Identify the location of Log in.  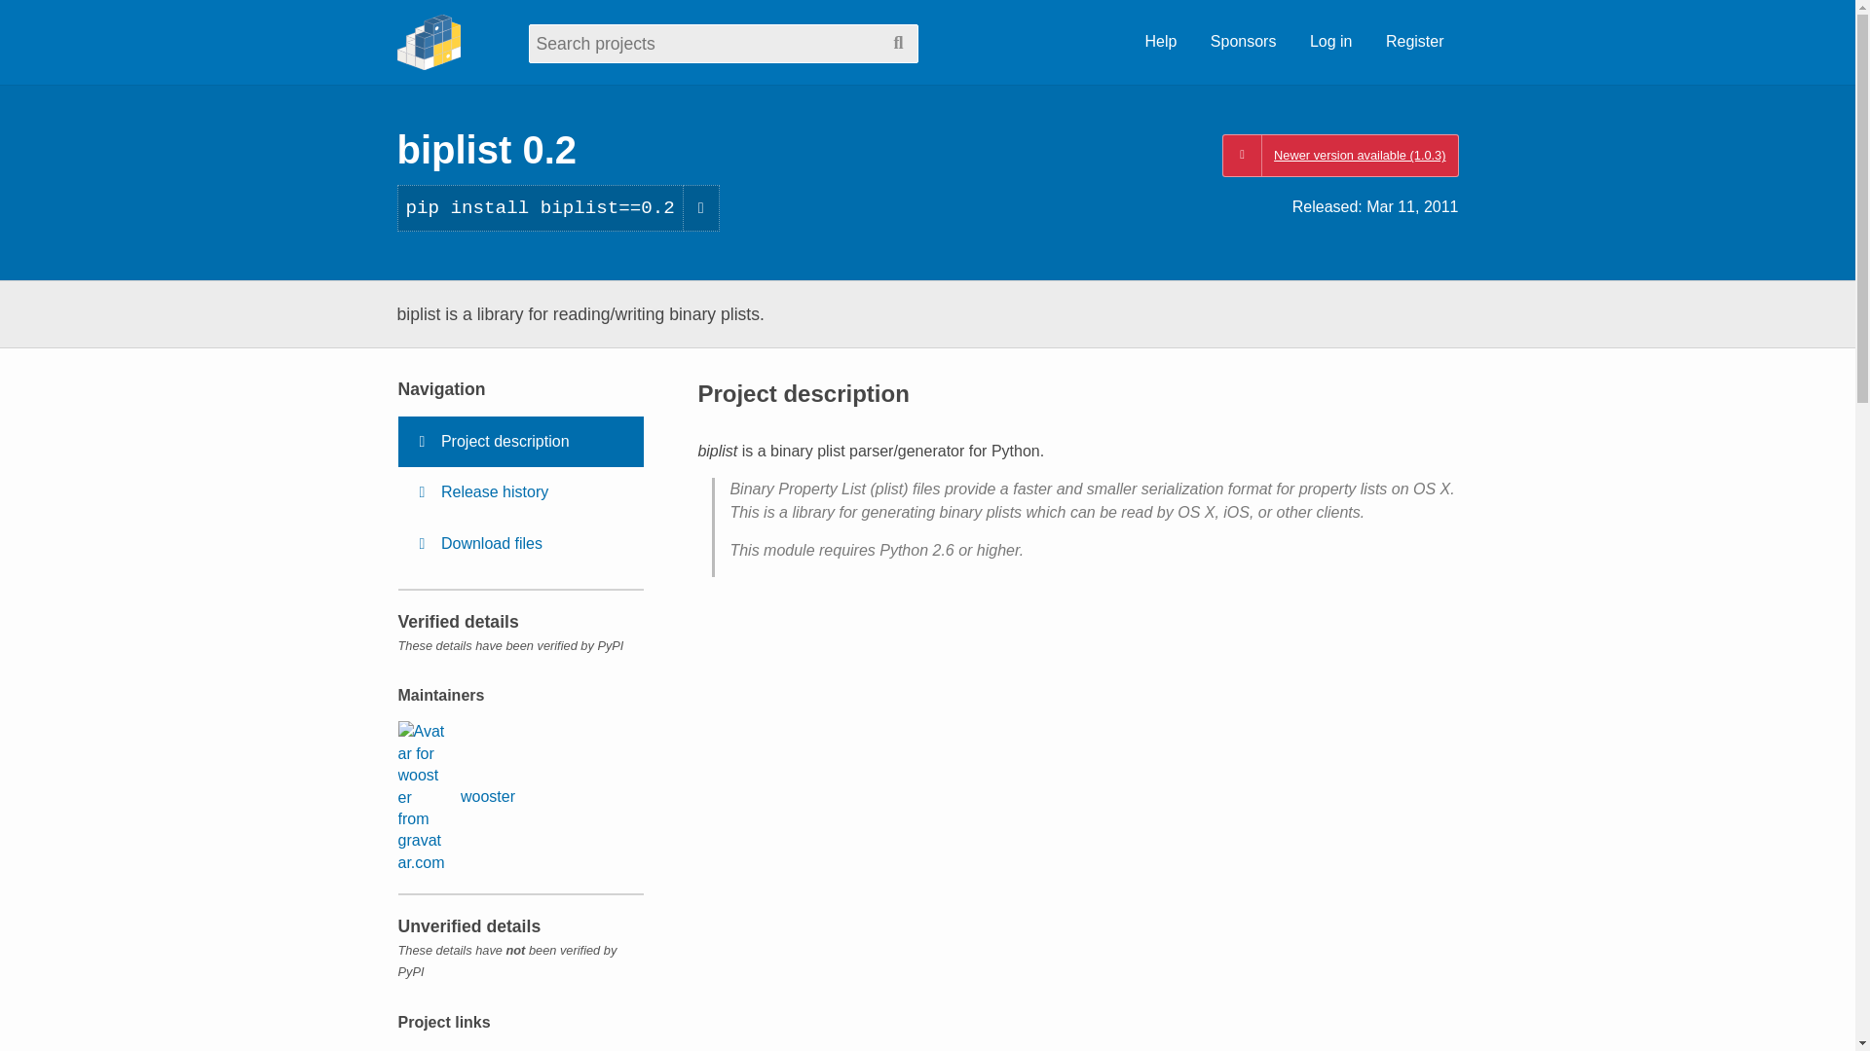
(1330, 42).